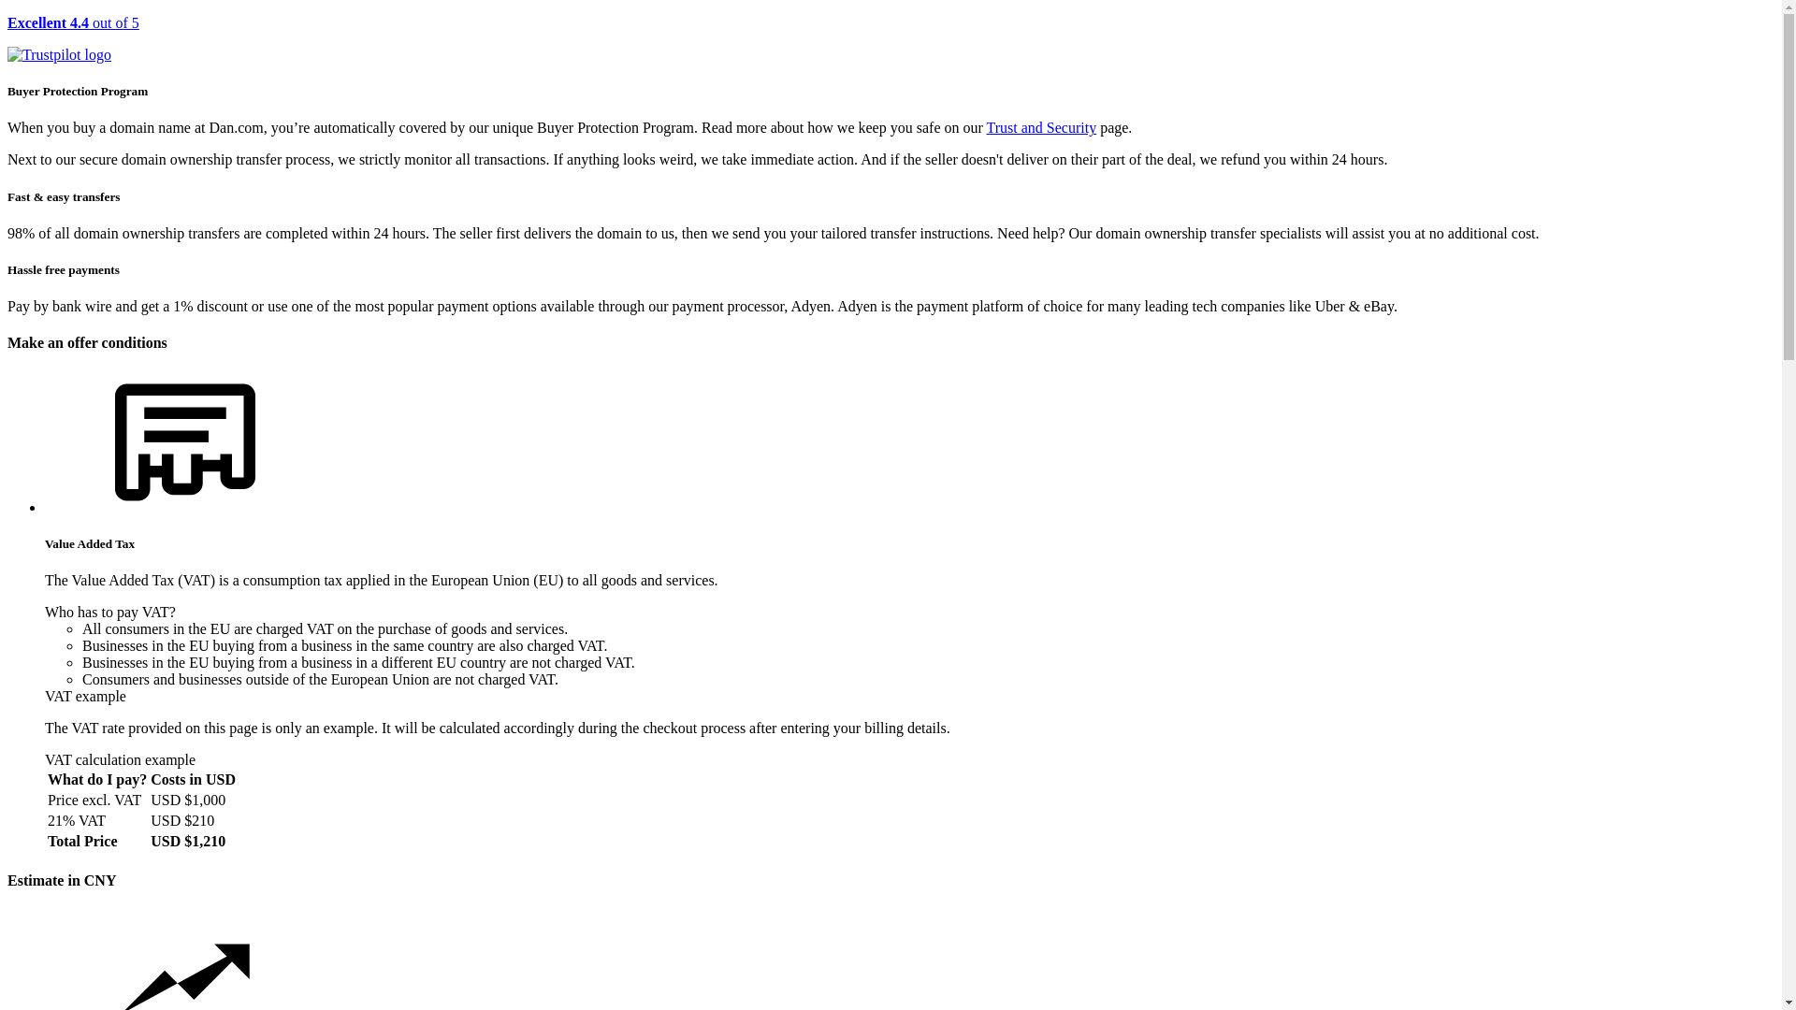 This screenshot has height=1010, width=1796. I want to click on Excellent 4.4 out of 5, so click(891, 39).